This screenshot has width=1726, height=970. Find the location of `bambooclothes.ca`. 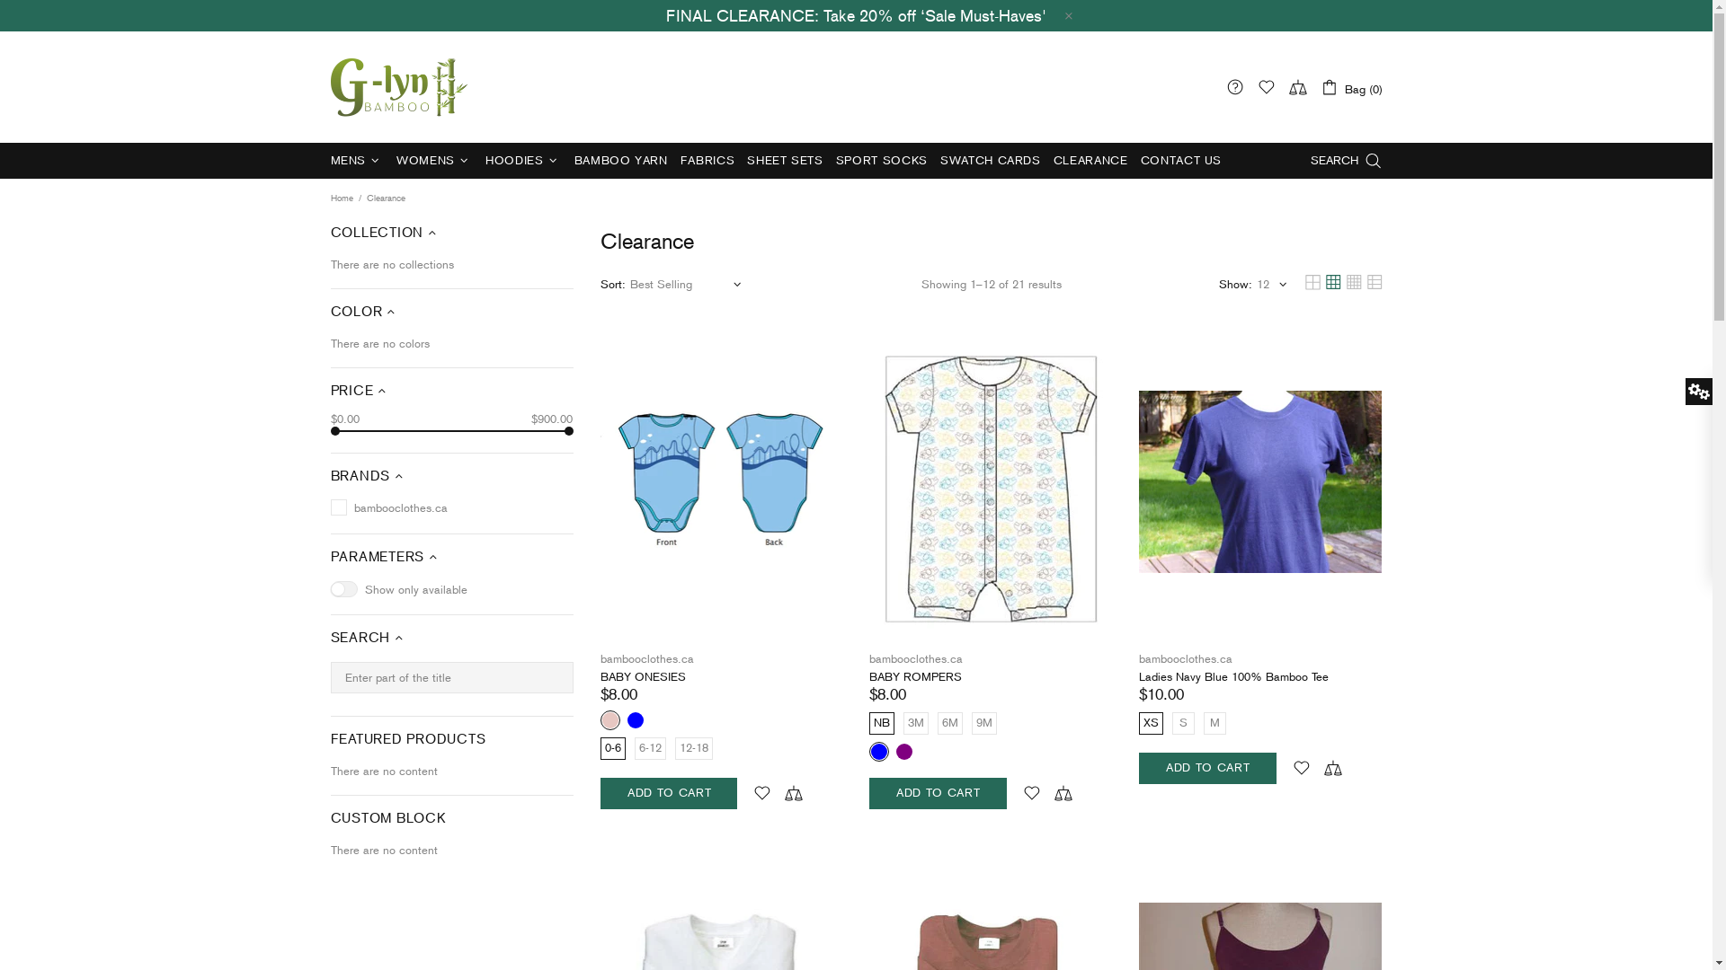

bambooclothes.ca is located at coordinates (1186, 659).